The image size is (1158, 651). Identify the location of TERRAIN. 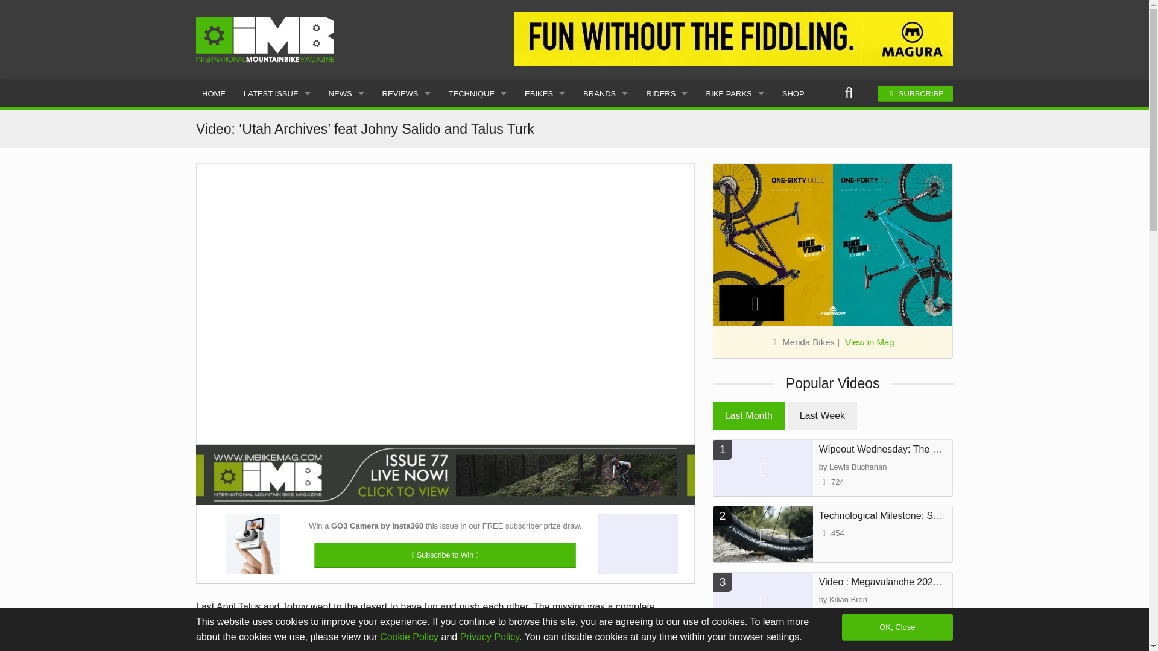
(478, 123).